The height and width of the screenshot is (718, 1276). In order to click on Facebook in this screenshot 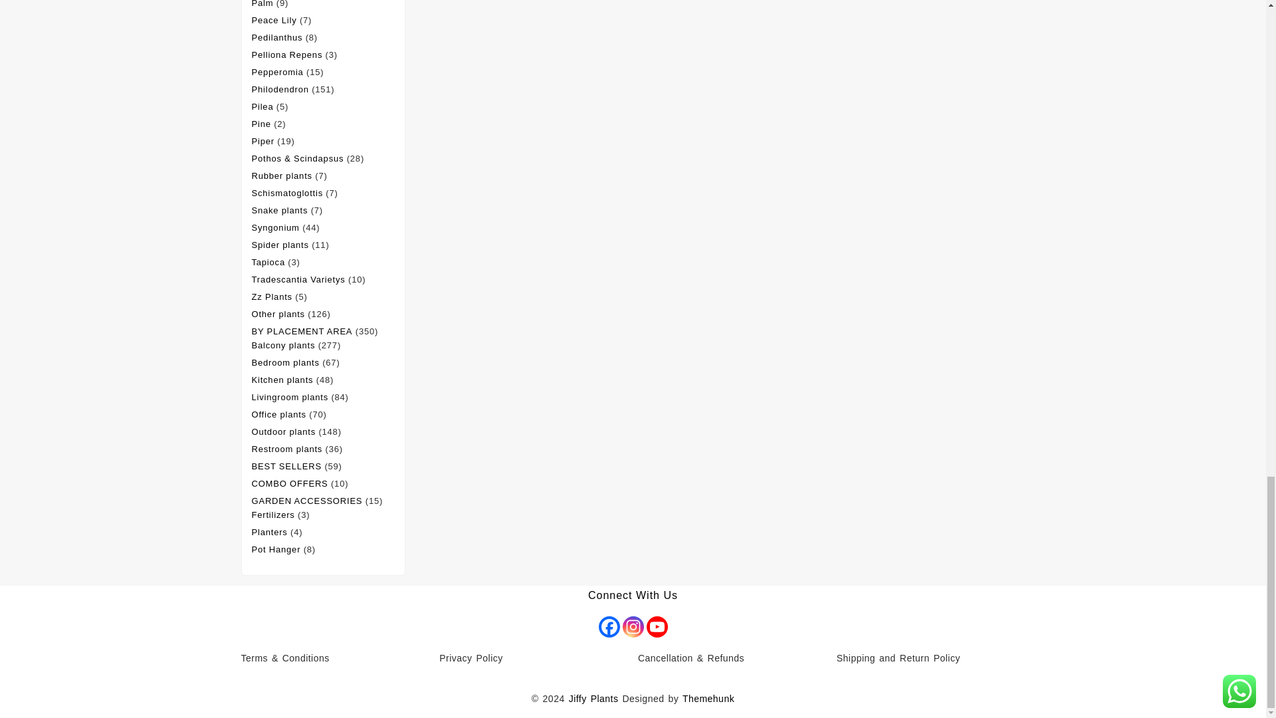, I will do `click(609, 626)`.